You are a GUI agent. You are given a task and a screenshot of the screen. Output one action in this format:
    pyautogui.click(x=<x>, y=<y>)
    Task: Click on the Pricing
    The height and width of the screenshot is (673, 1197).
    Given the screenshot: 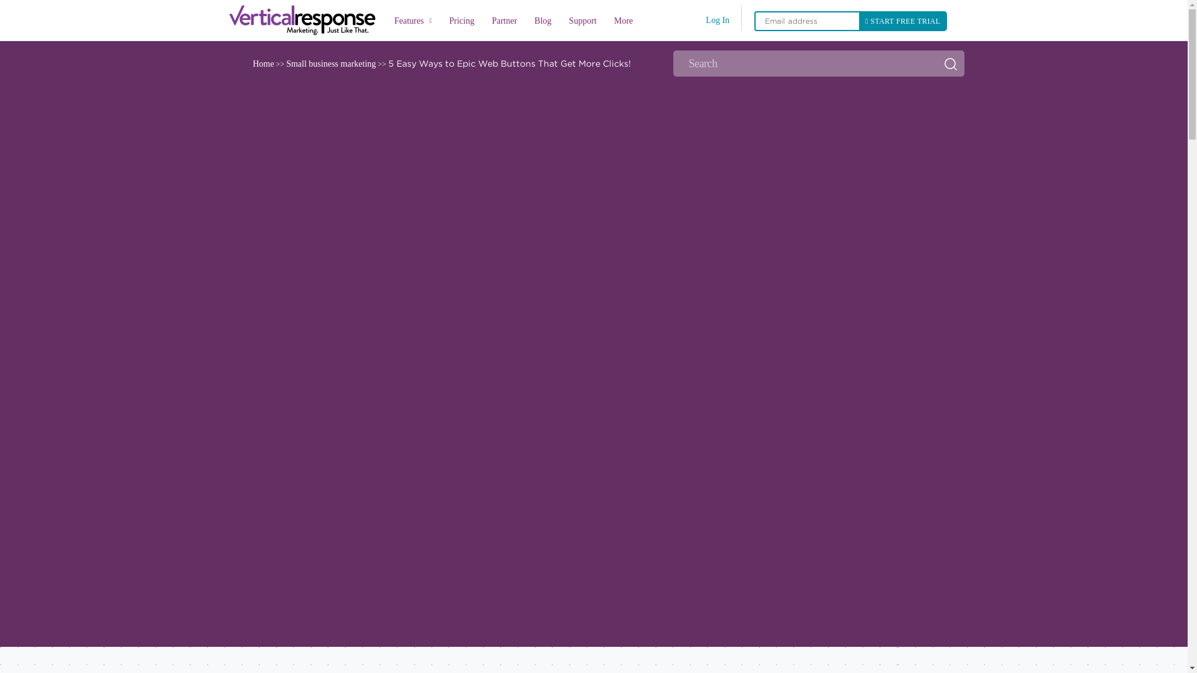 What is the action you would take?
    pyautogui.click(x=461, y=22)
    